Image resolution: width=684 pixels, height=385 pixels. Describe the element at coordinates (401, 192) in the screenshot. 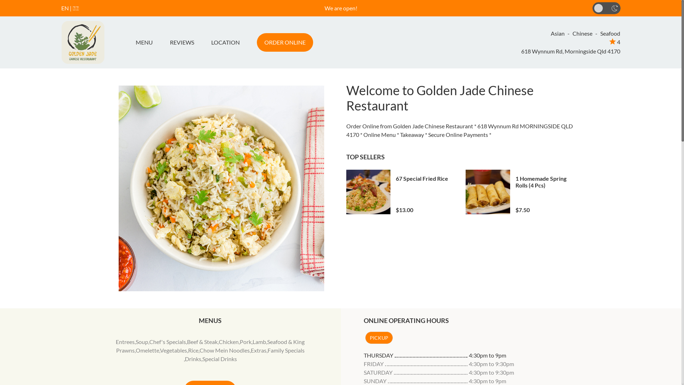

I see `67 Special Fried Rice
$13.00` at that location.